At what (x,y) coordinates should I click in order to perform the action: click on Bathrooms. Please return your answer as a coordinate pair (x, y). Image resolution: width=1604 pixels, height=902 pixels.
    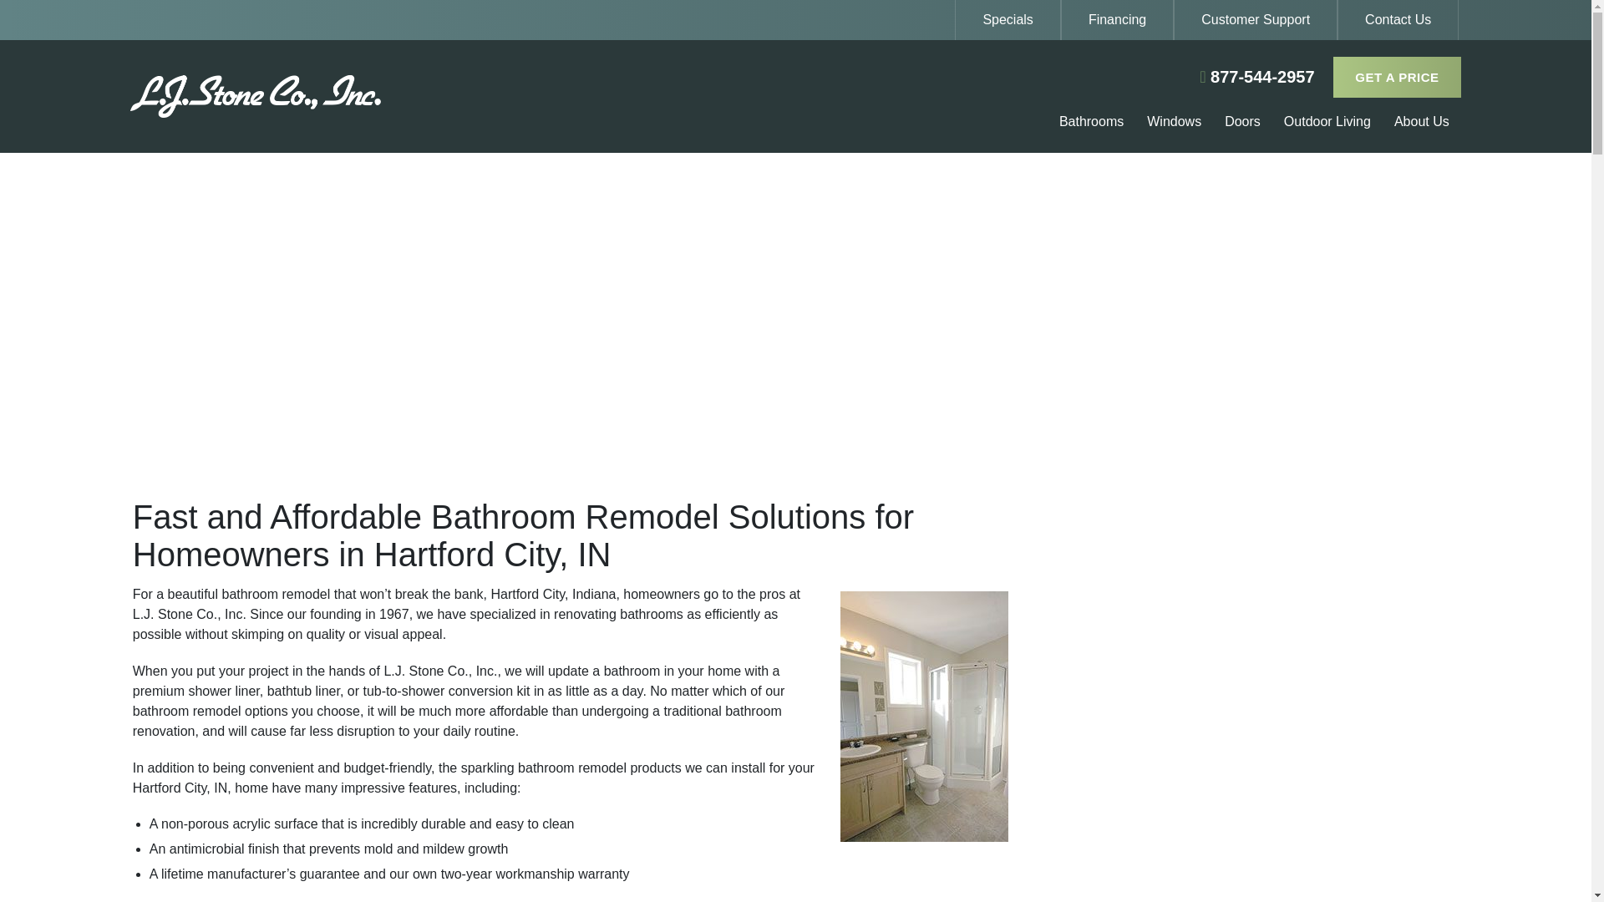
    Looking at the image, I should click on (1091, 124).